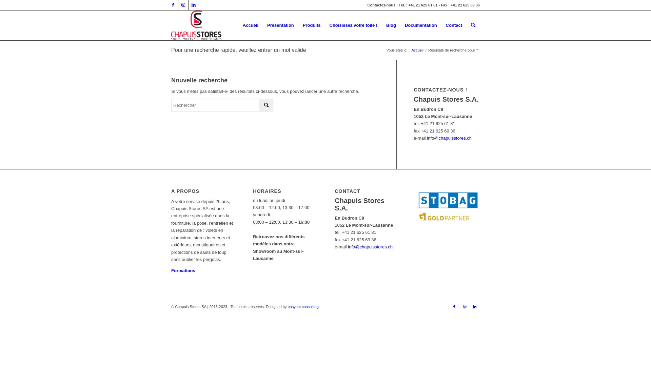 This screenshot has width=651, height=366. I want to click on Documentation, so click(421, 25).